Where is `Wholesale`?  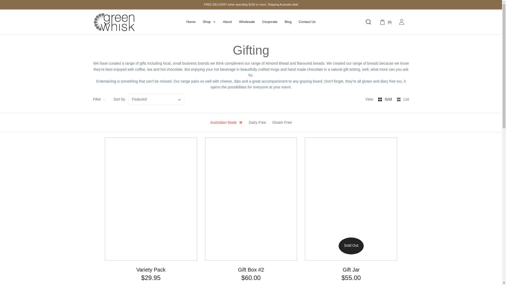
Wholesale is located at coordinates (247, 22).